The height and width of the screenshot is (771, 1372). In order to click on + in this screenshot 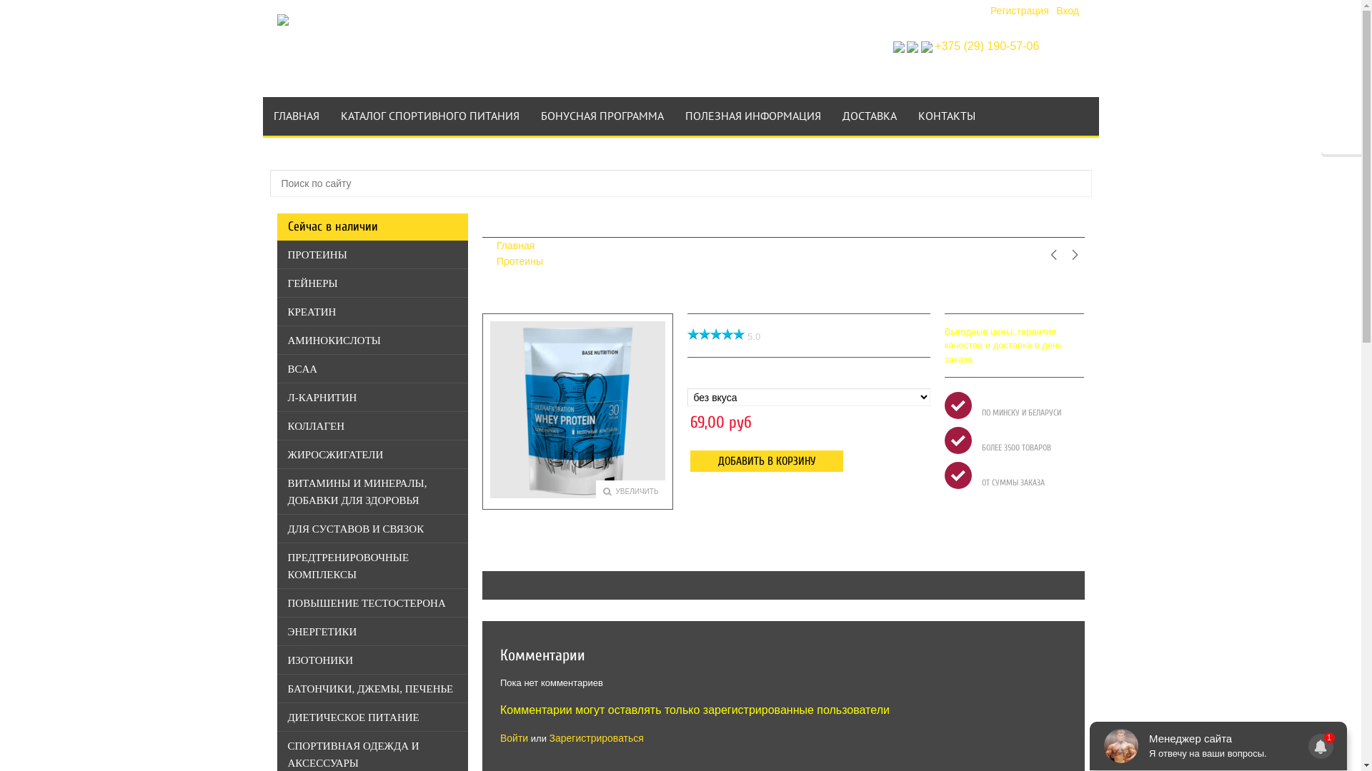, I will do `click(958, 440)`.